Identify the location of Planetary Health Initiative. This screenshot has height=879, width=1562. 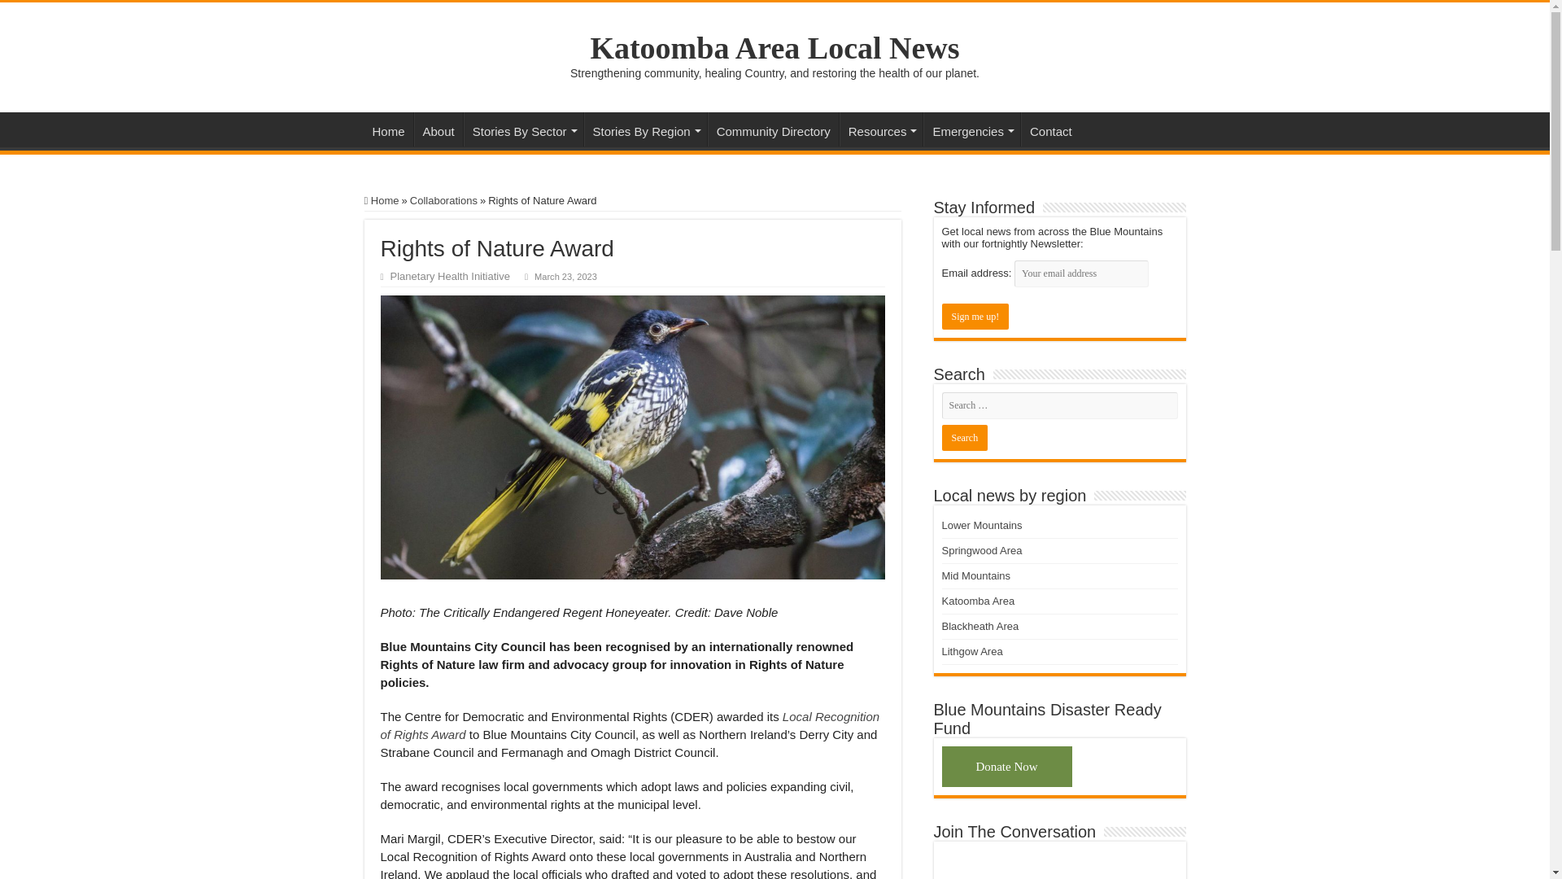
(451, 275).